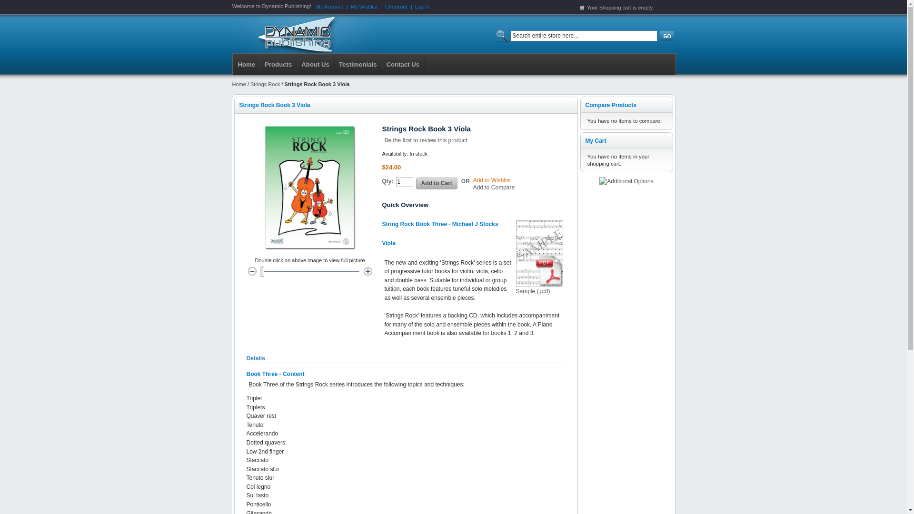 This screenshot has height=514, width=914. I want to click on Shopping cart, so click(615, 8).